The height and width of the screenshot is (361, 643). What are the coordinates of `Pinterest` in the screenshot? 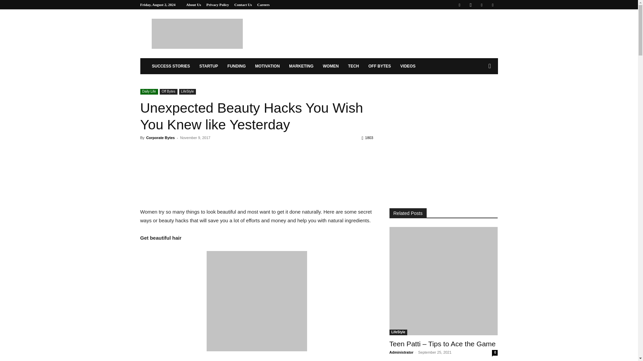 It's located at (482, 5).